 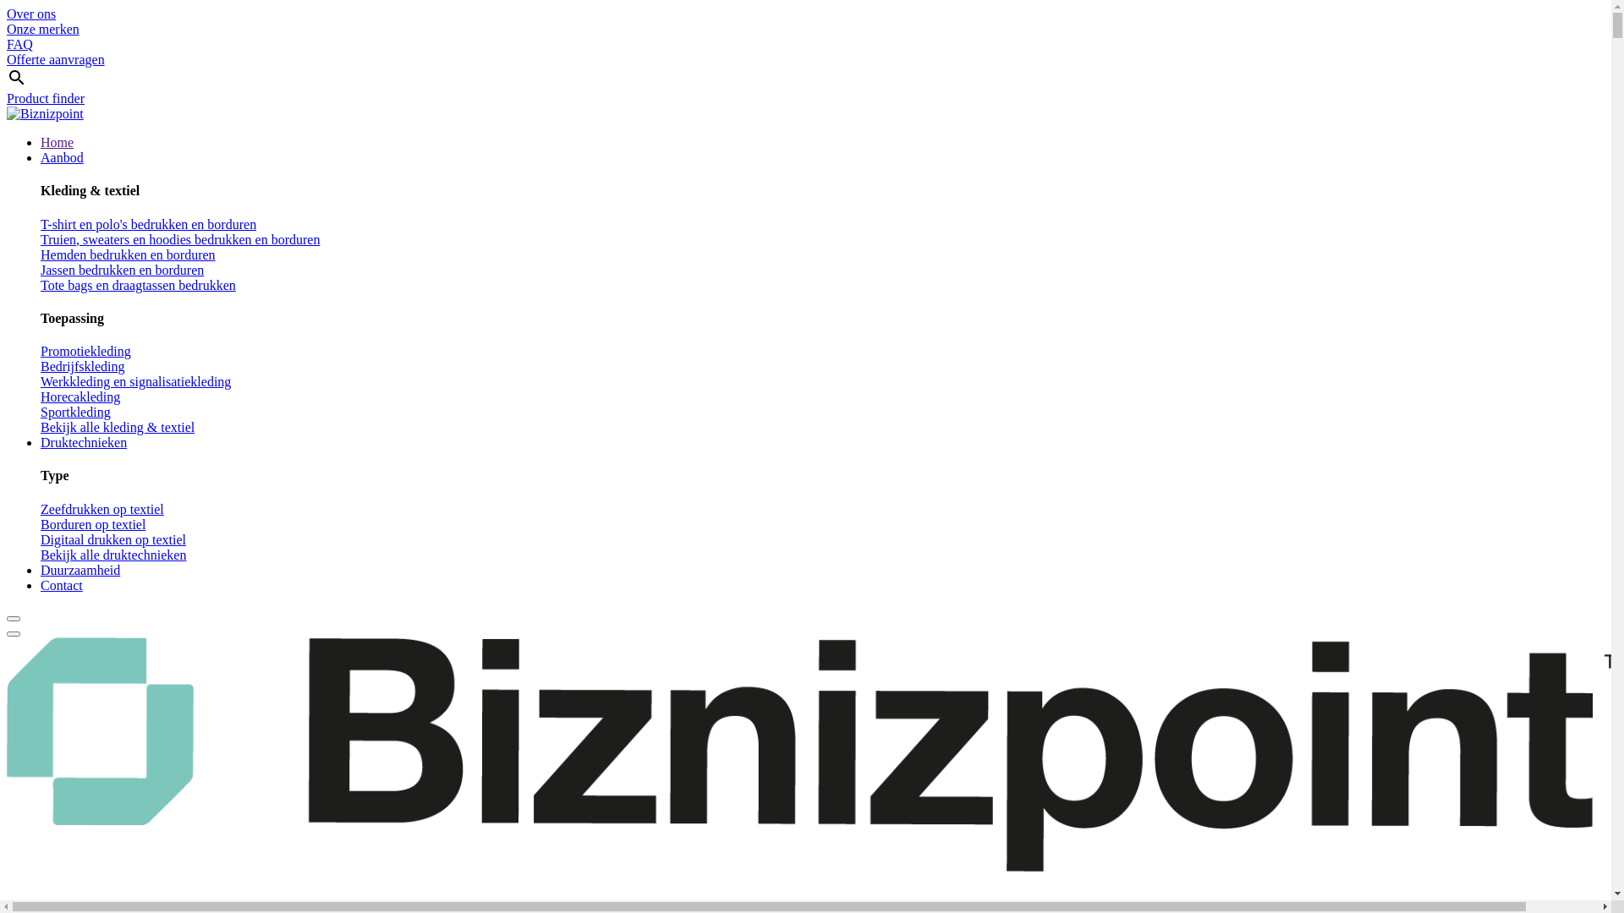 What do you see at coordinates (80, 570) in the screenshot?
I see `Duurzaamheid` at bounding box center [80, 570].